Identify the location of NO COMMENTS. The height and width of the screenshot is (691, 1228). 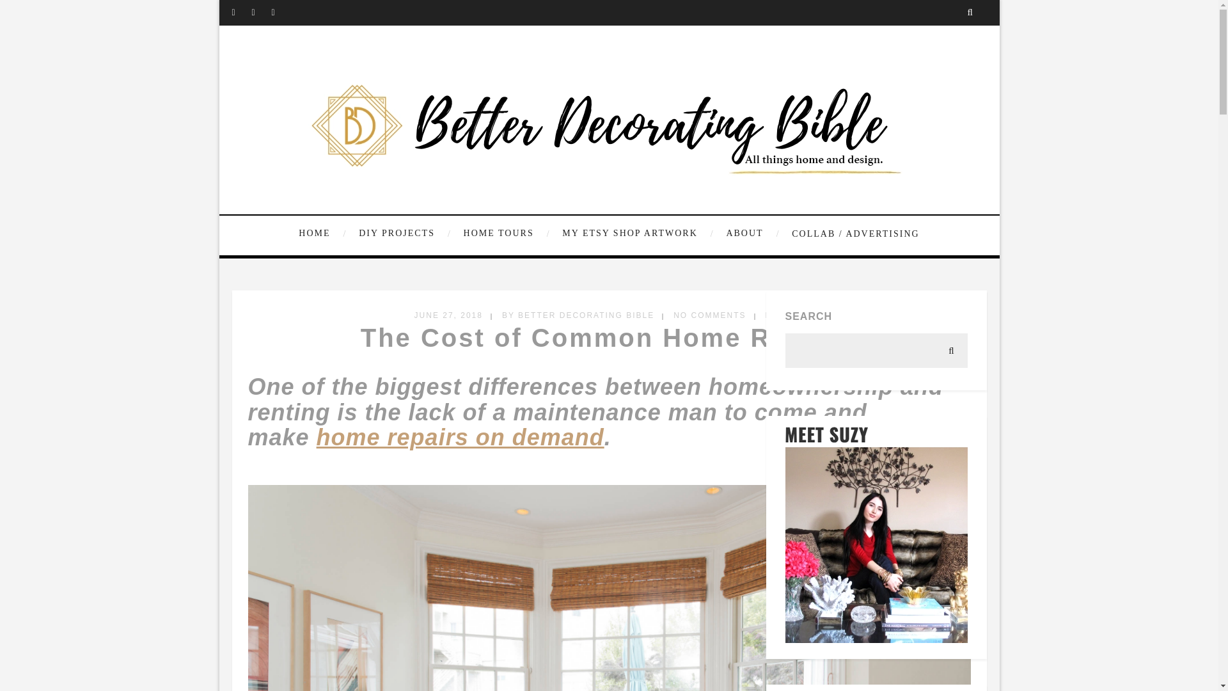
(709, 315).